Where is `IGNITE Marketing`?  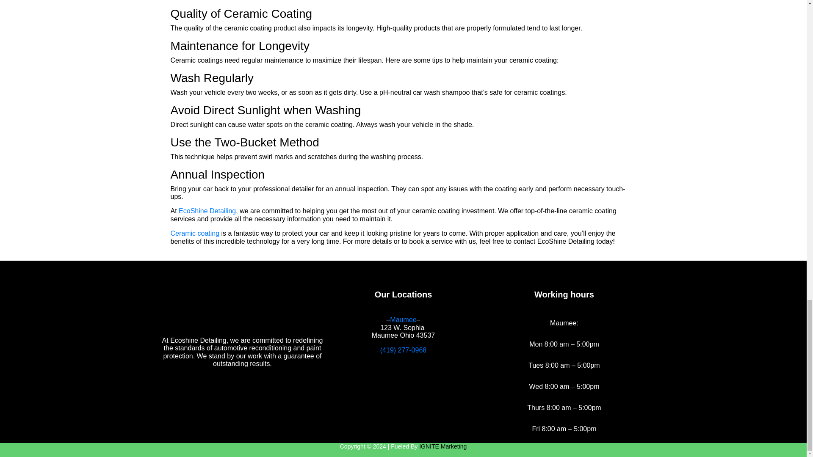 IGNITE Marketing is located at coordinates (443, 446).